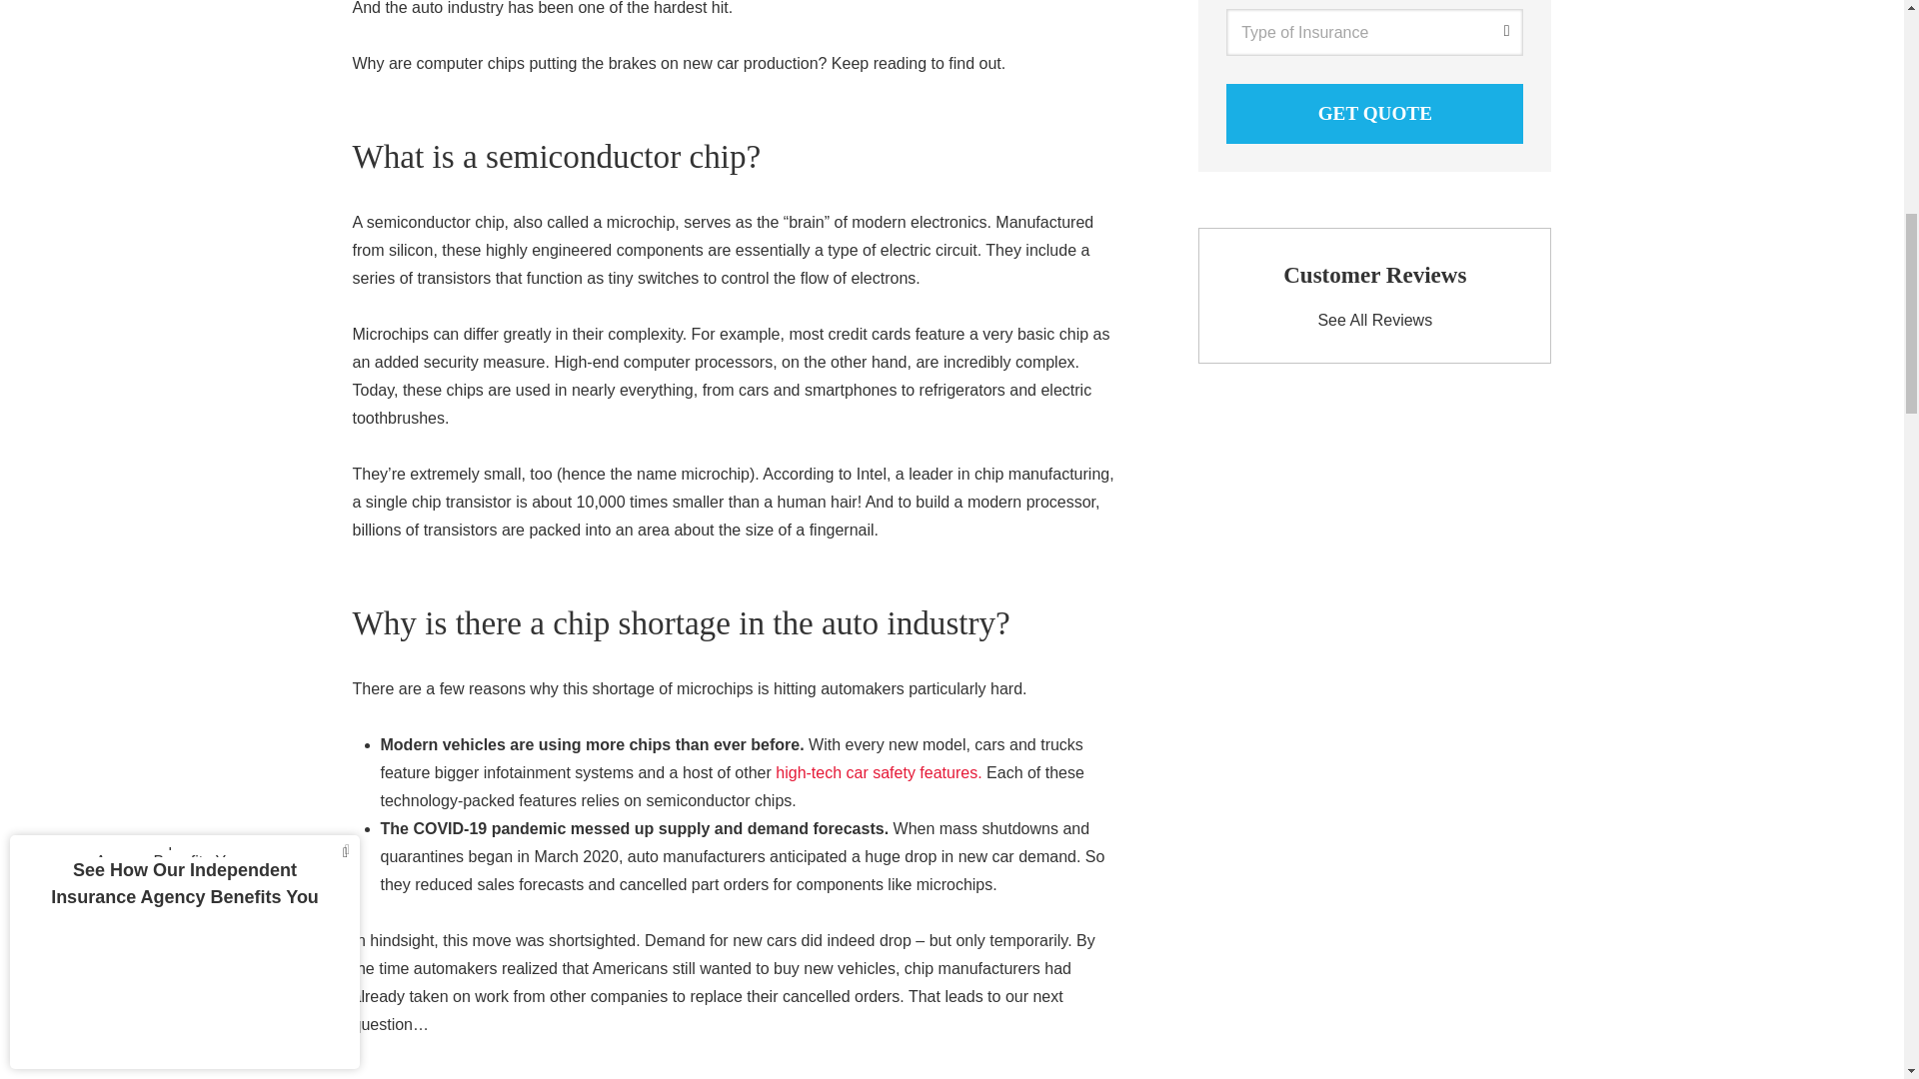  What do you see at coordinates (1374, 114) in the screenshot?
I see `Get Quote` at bounding box center [1374, 114].